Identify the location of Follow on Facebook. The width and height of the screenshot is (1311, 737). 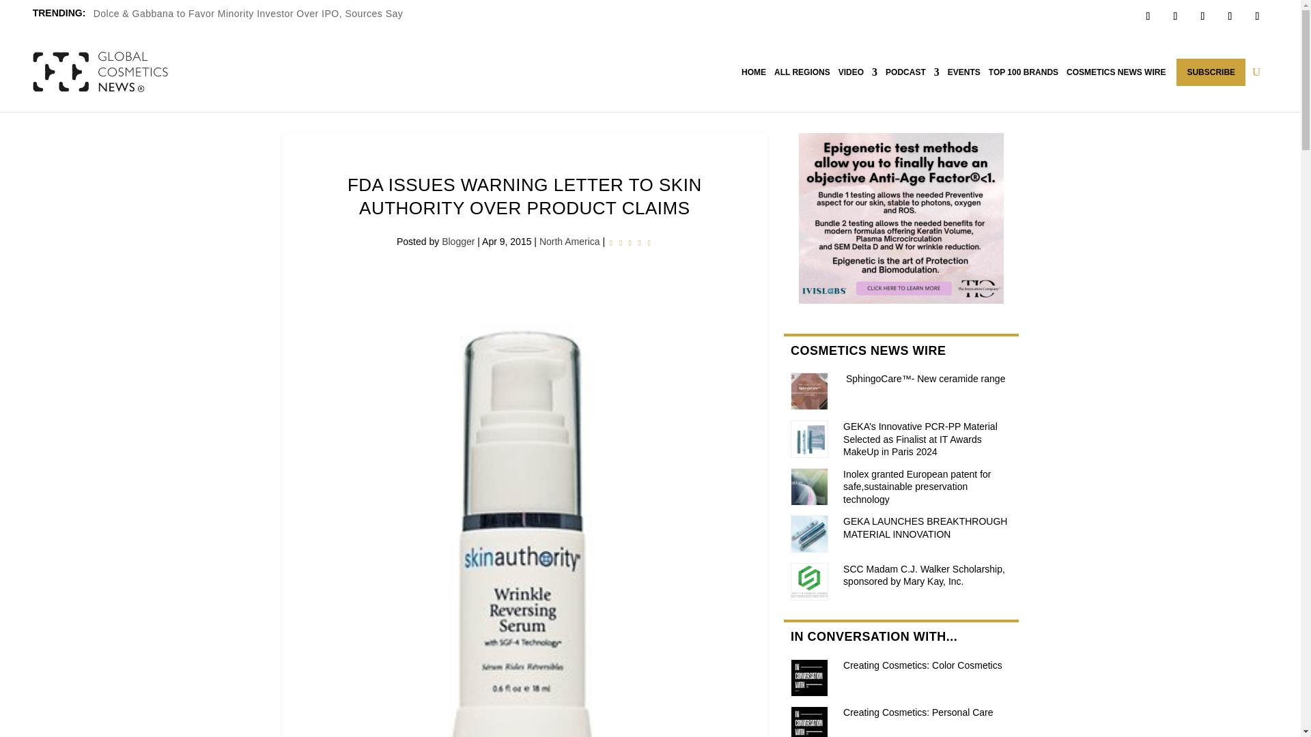
(1147, 16).